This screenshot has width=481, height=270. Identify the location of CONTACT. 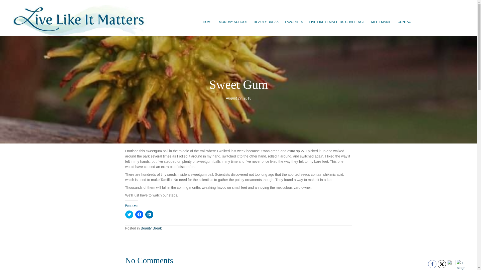
(405, 22).